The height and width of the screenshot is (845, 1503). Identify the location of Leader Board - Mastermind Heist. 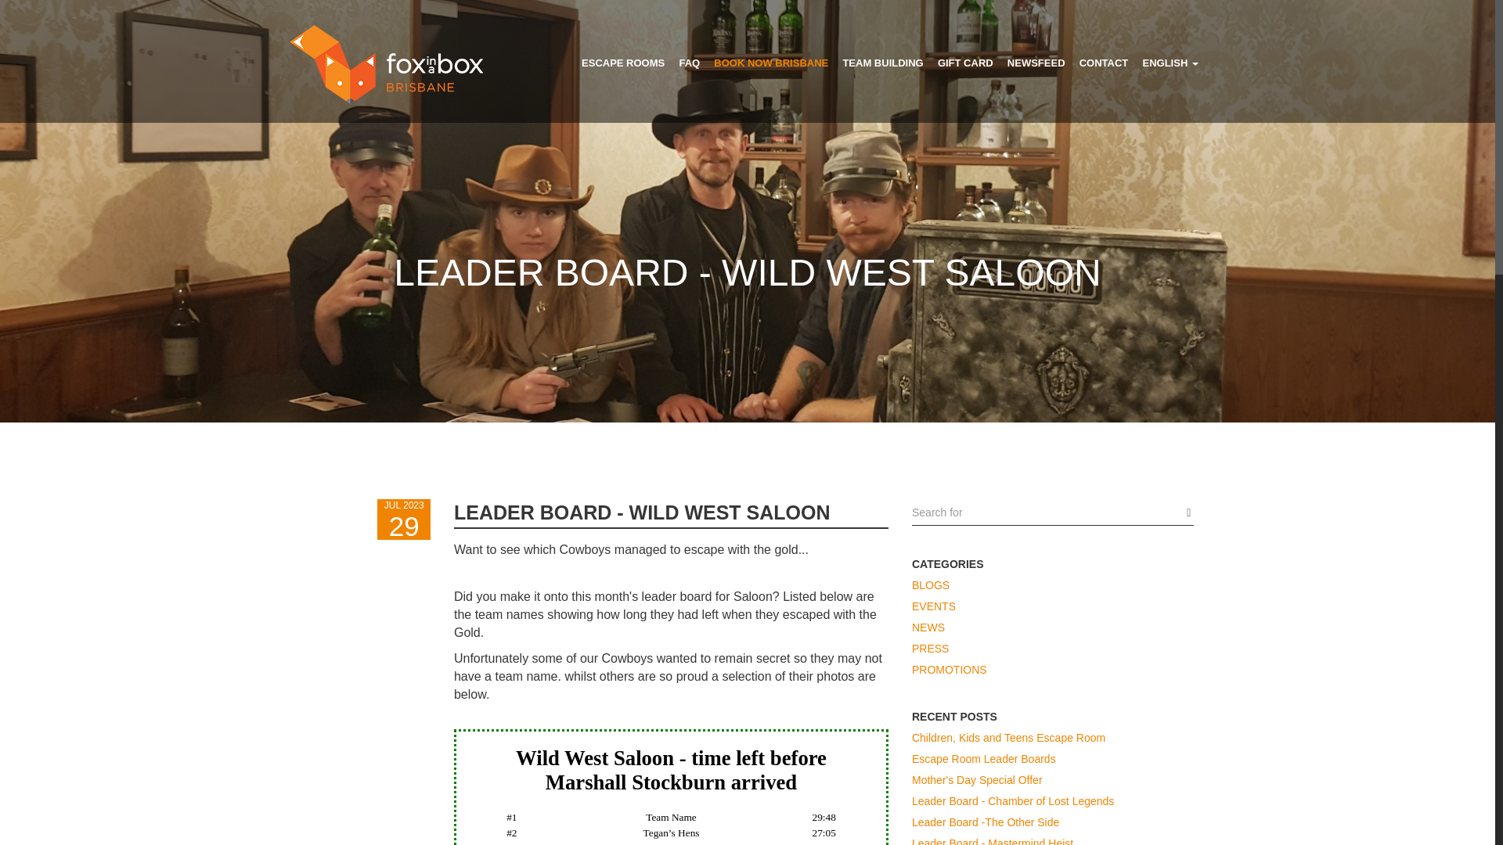
(1052, 837).